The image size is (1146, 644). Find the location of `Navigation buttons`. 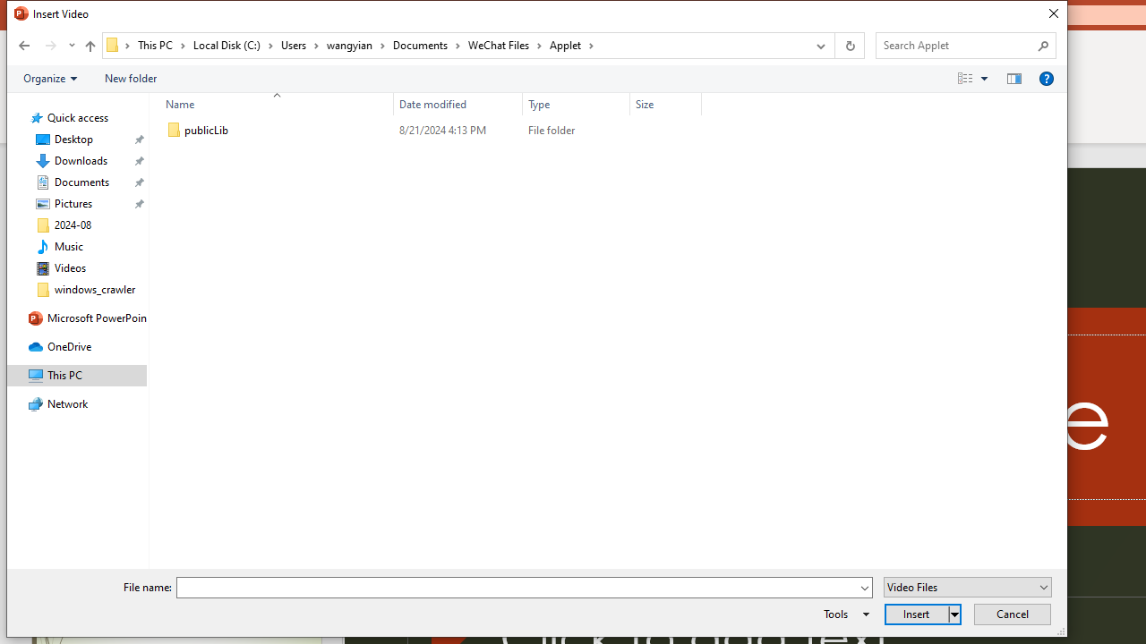

Navigation buttons is located at coordinates (45, 46).